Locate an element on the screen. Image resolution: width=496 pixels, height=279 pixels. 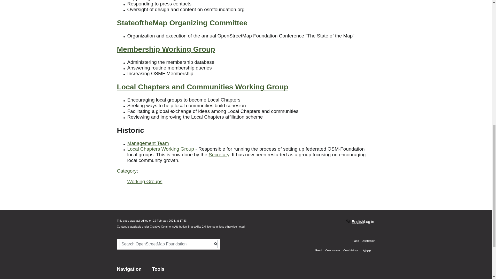
Special:Categories is located at coordinates (127, 171).